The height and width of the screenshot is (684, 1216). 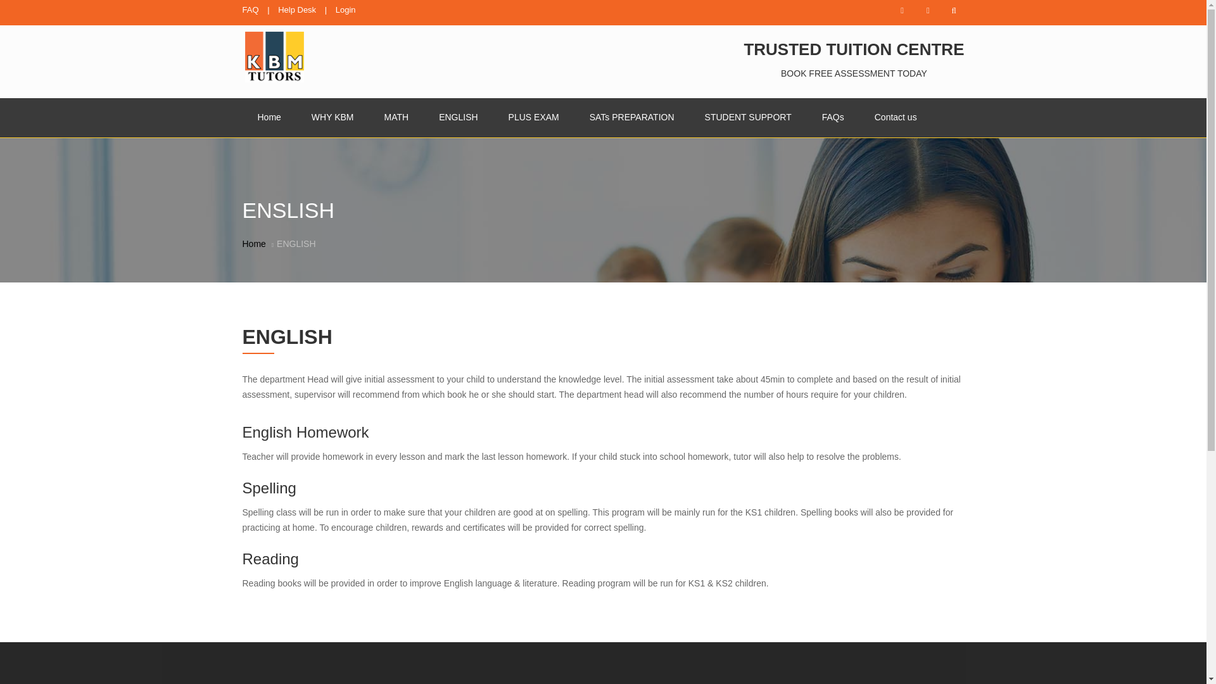 I want to click on Home, so click(x=253, y=243).